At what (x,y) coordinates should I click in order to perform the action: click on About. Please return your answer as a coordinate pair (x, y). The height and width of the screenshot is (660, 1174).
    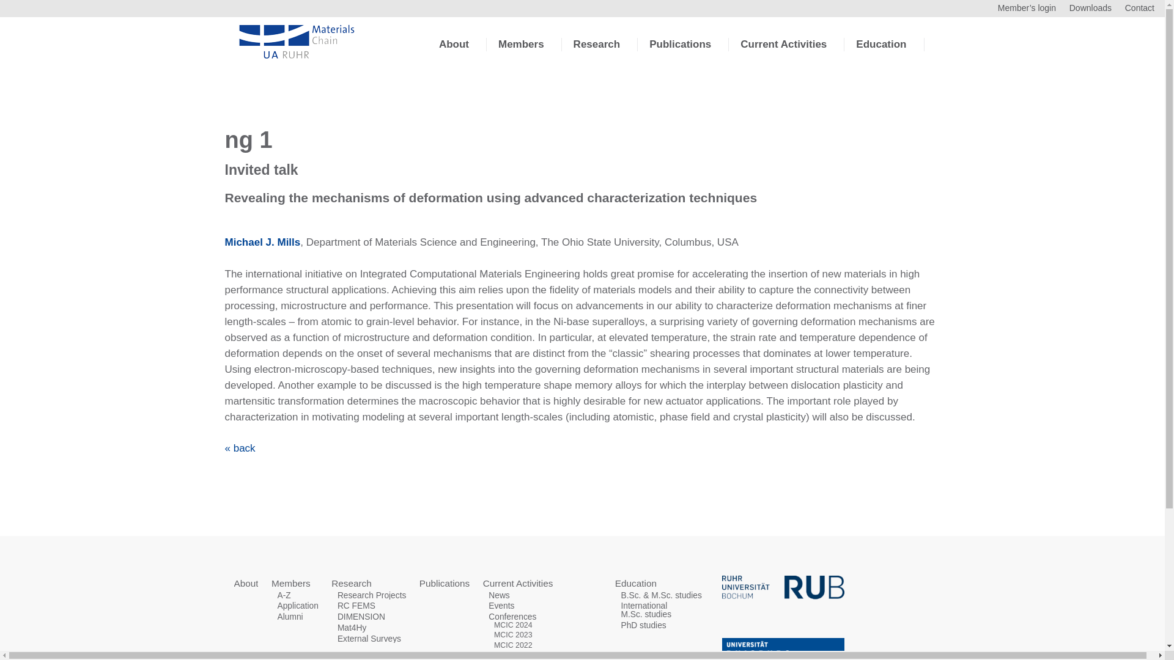
    Looking at the image, I should click on (246, 583).